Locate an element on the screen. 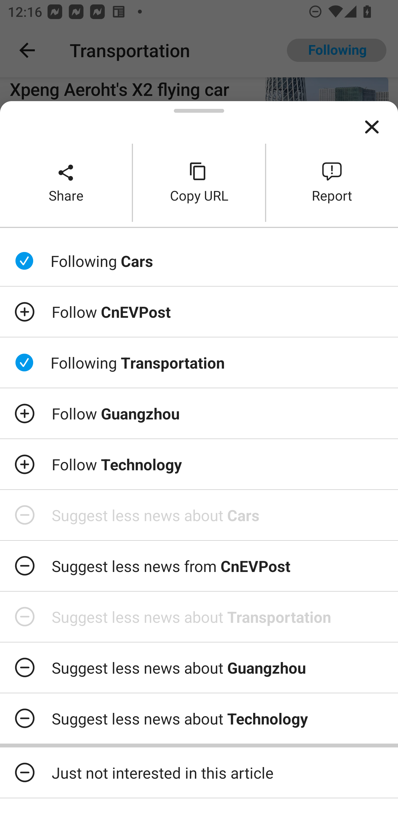  Report is located at coordinates (332, 182).